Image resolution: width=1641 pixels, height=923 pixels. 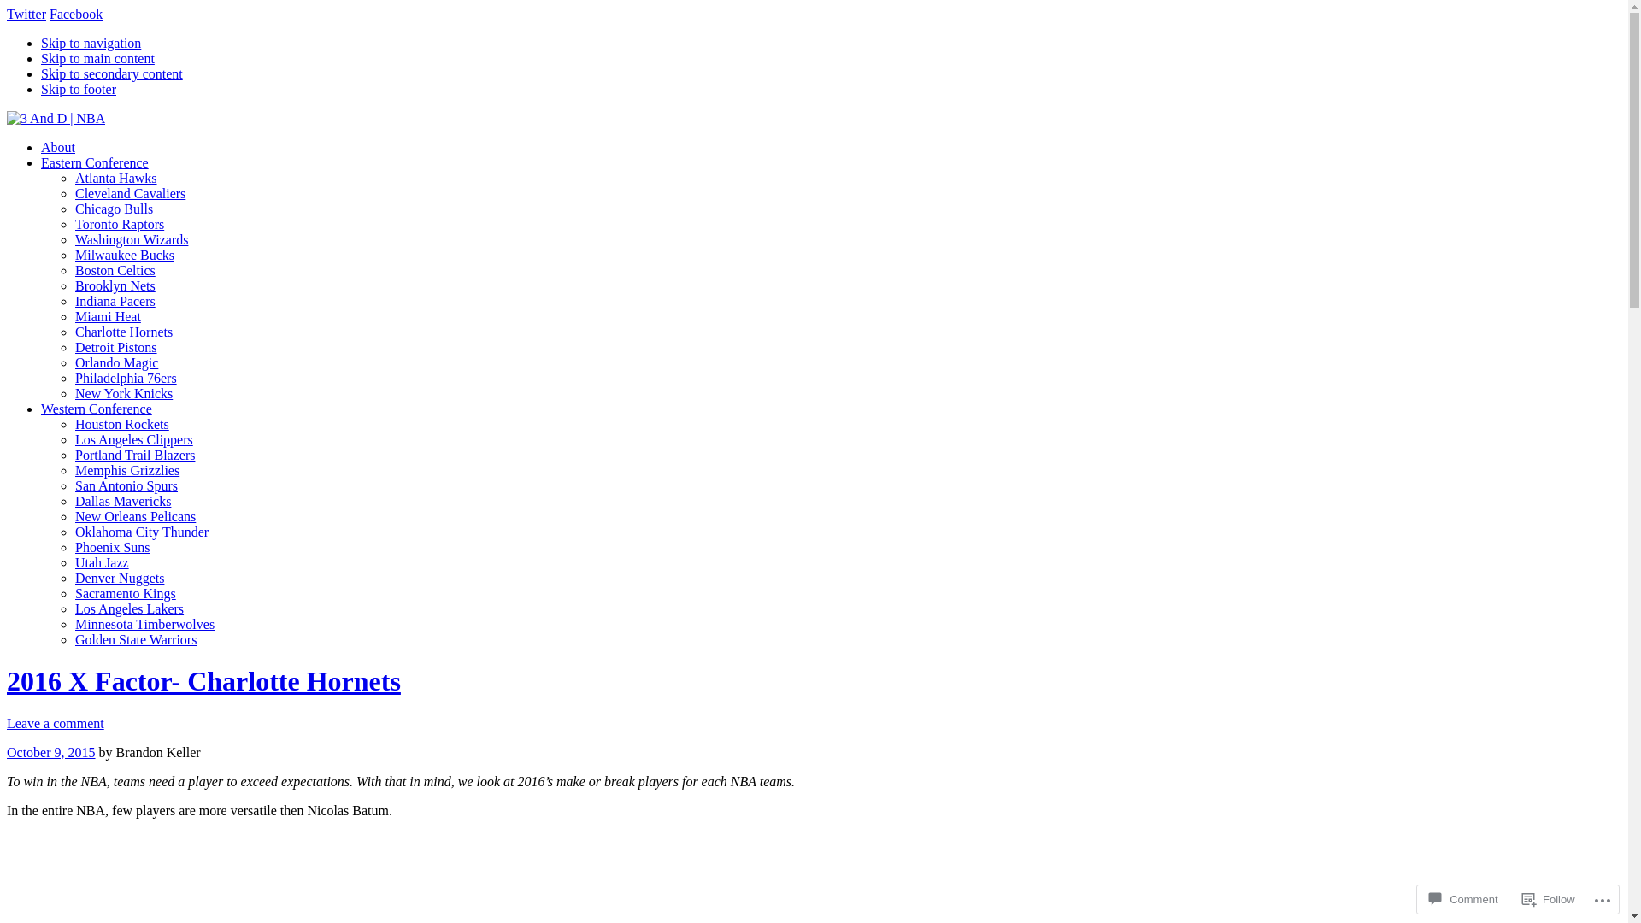 I want to click on Cleveland Cavaliers, so click(x=130, y=193).